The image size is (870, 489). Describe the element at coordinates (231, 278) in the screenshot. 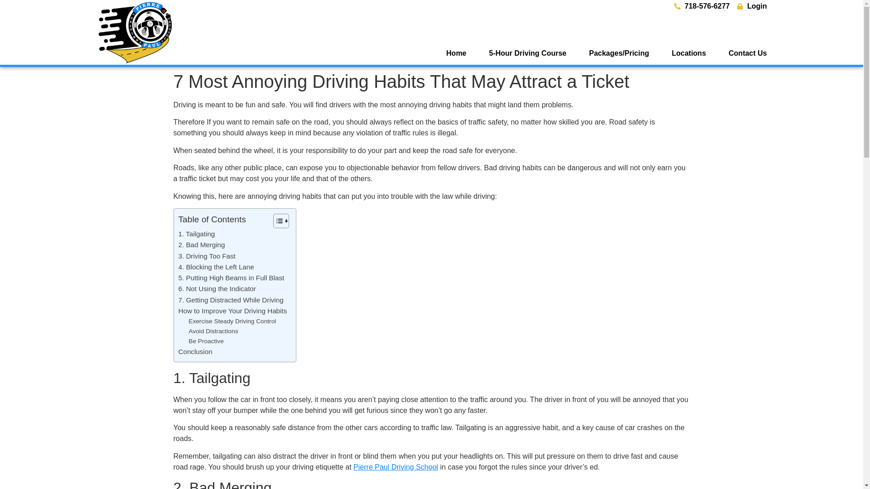

I see `5. Putting High Beams in Full Blast` at that location.